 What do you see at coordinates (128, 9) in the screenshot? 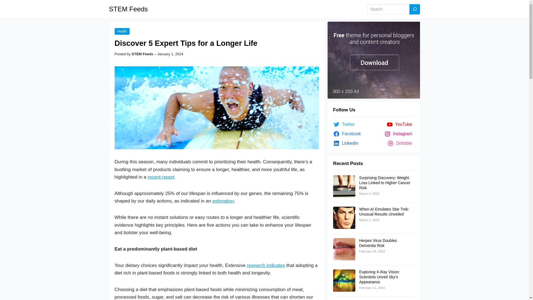
I see `STEM Feeds` at bounding box center [128, 9].